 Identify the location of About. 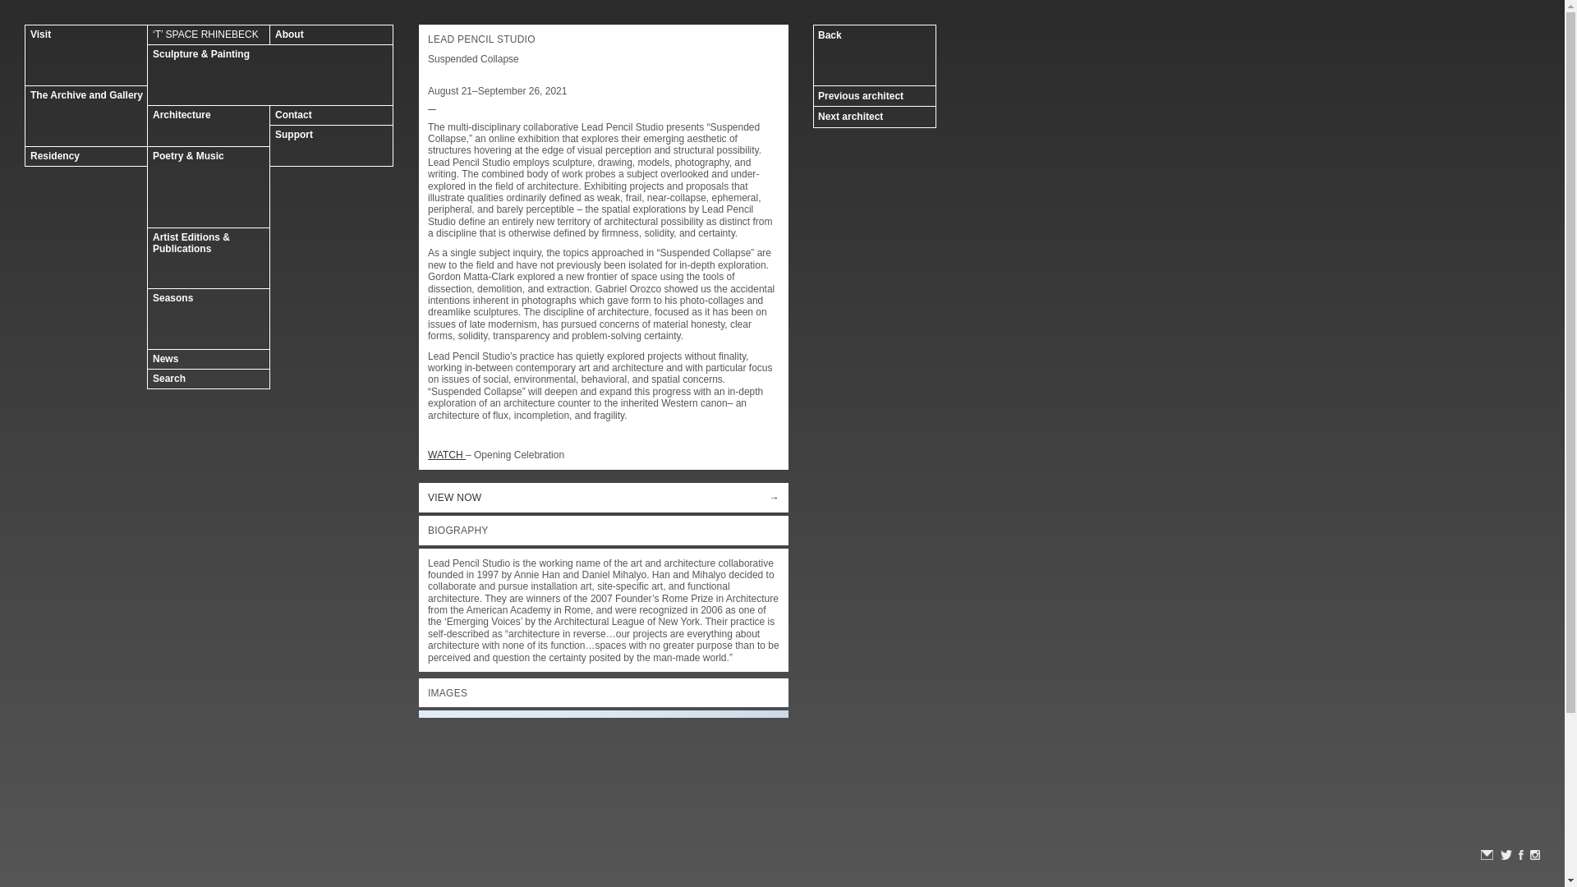
(331, 34).